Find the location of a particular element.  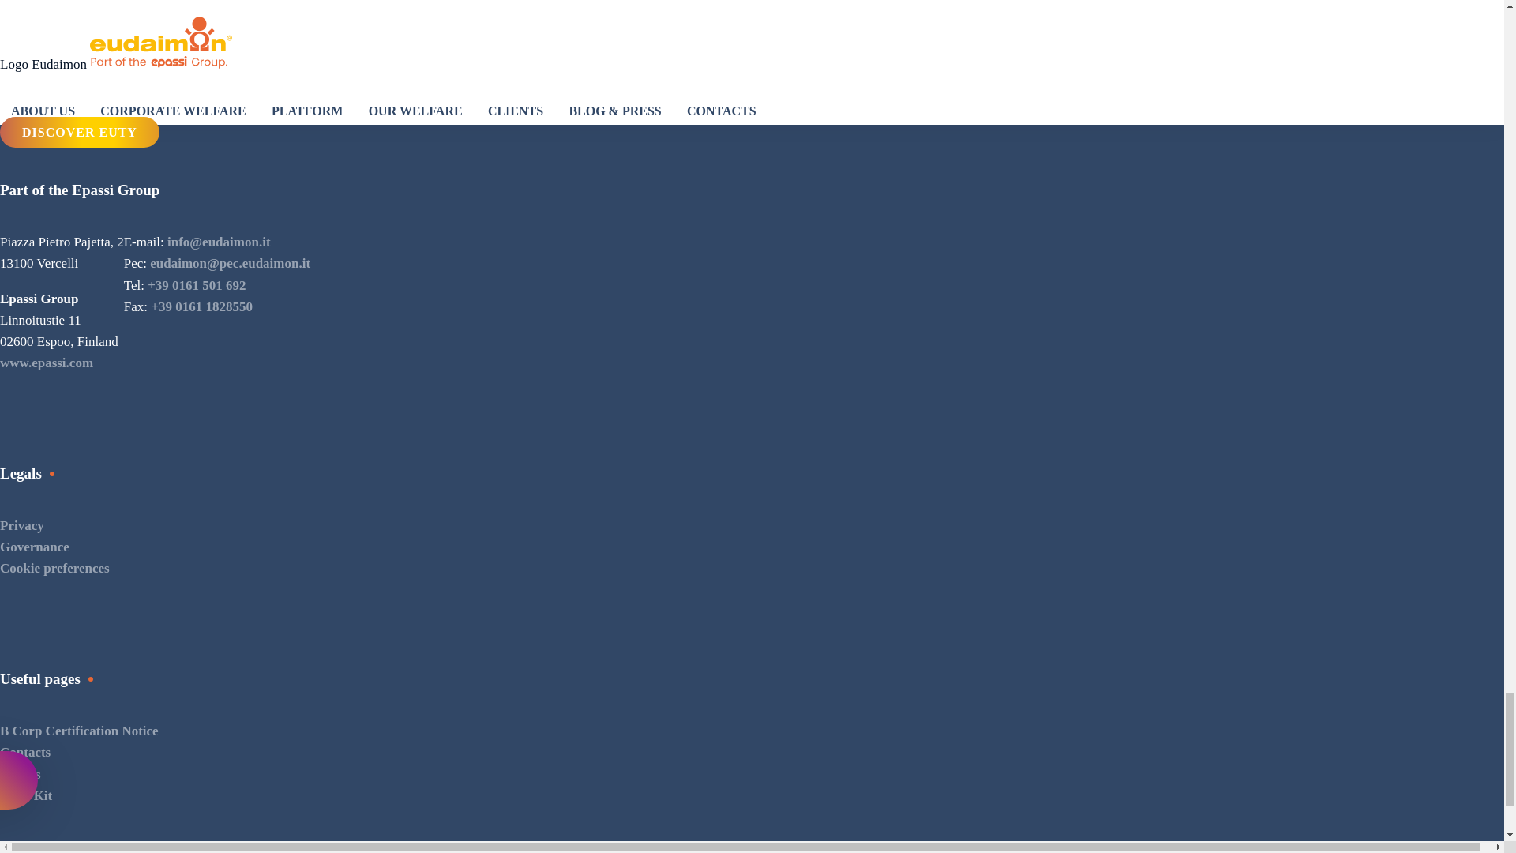

Join us is located at coordinates (21, 774).